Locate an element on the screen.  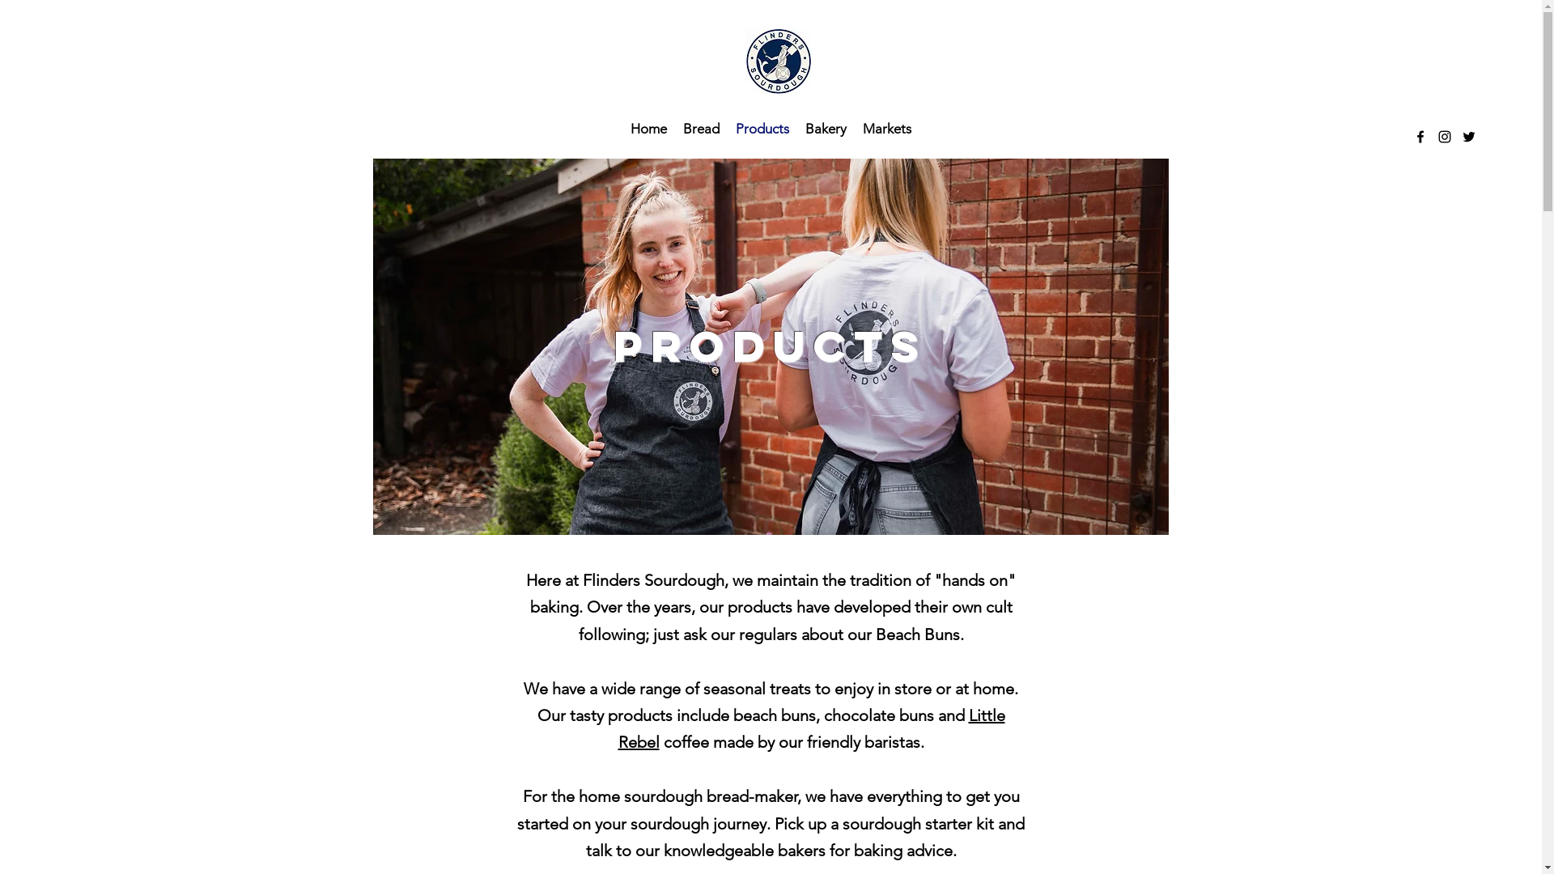
Little Rebel is located at coordinates (812, 728).